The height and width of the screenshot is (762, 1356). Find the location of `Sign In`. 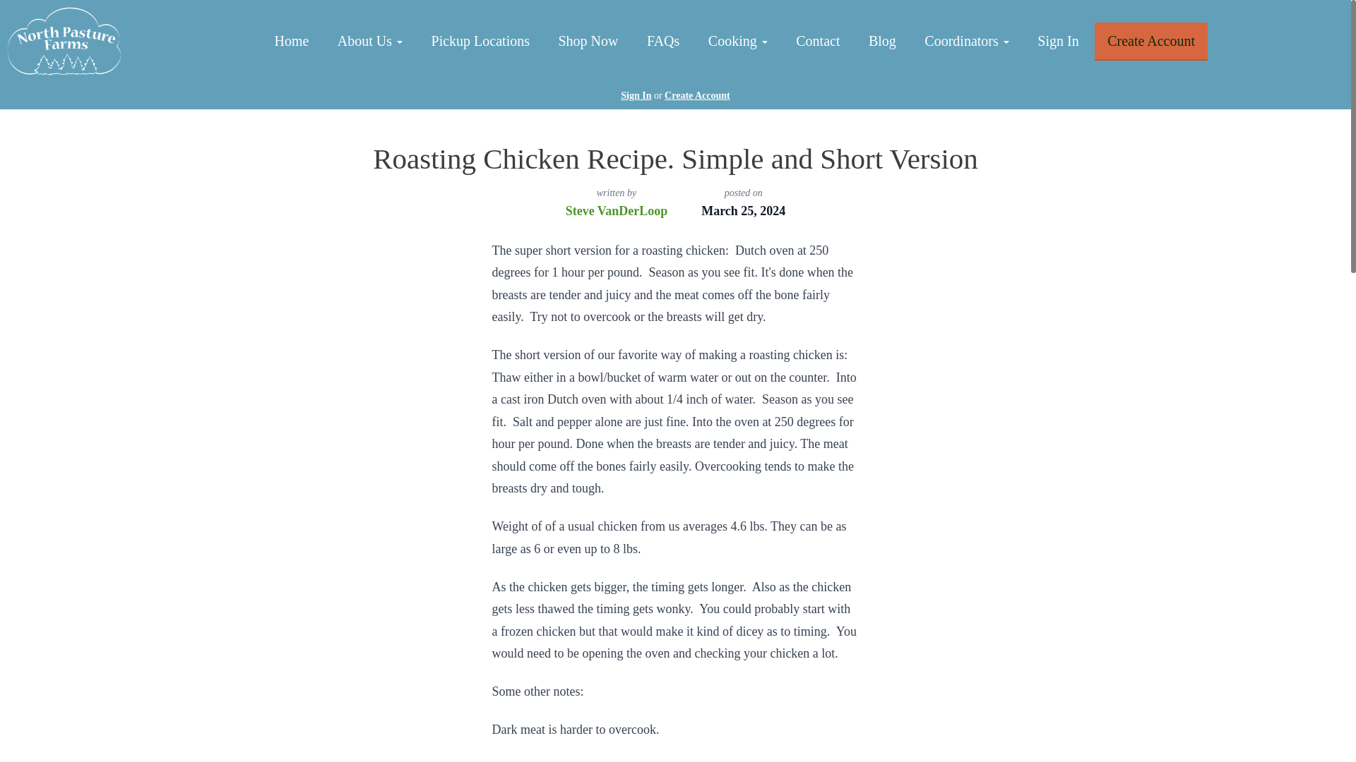

Sign In is located at coordinates (1058, 42).